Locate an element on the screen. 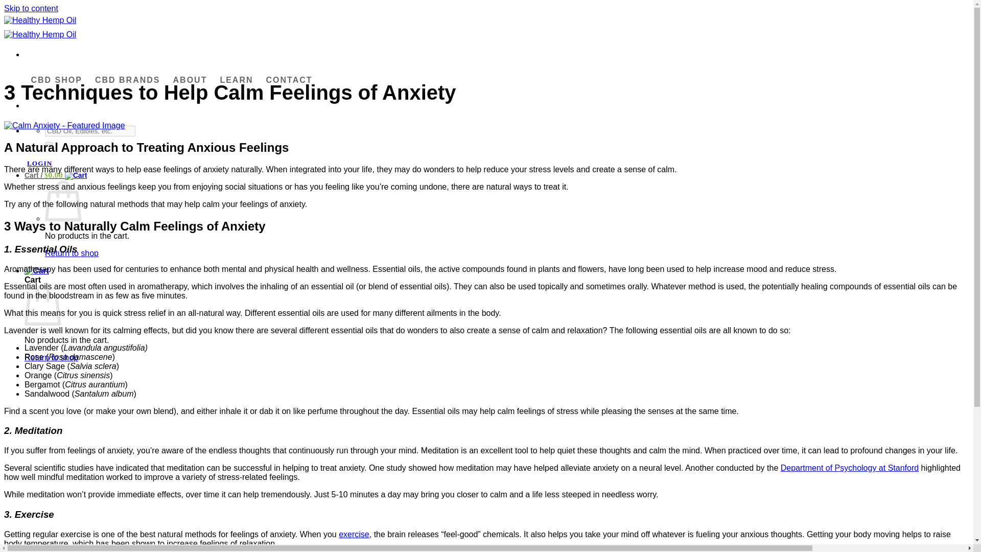 The width and height of the screenshot is (981, 552). ABOUT is located at coordinates (190, 80).